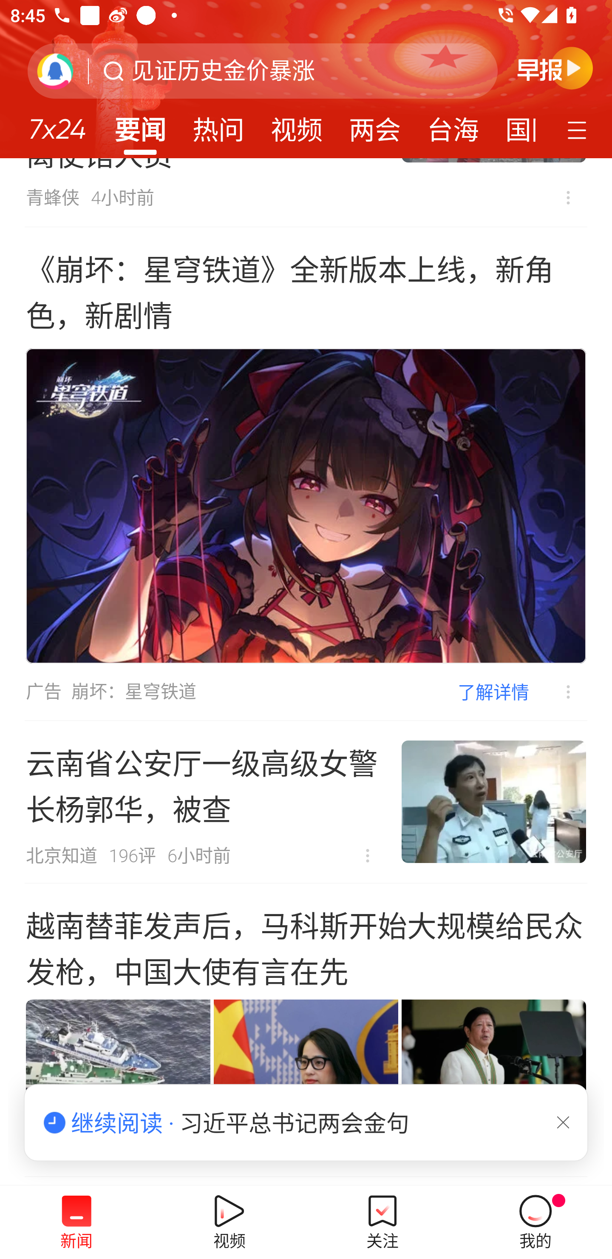  Describe the element at coordinates (218, 125) in the screenshot. I see `热问` at that location.